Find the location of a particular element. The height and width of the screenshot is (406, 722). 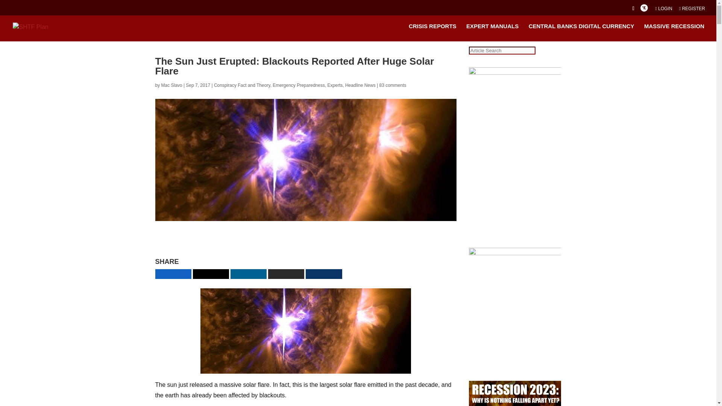

Headline News is located at coordinates (360, 85).